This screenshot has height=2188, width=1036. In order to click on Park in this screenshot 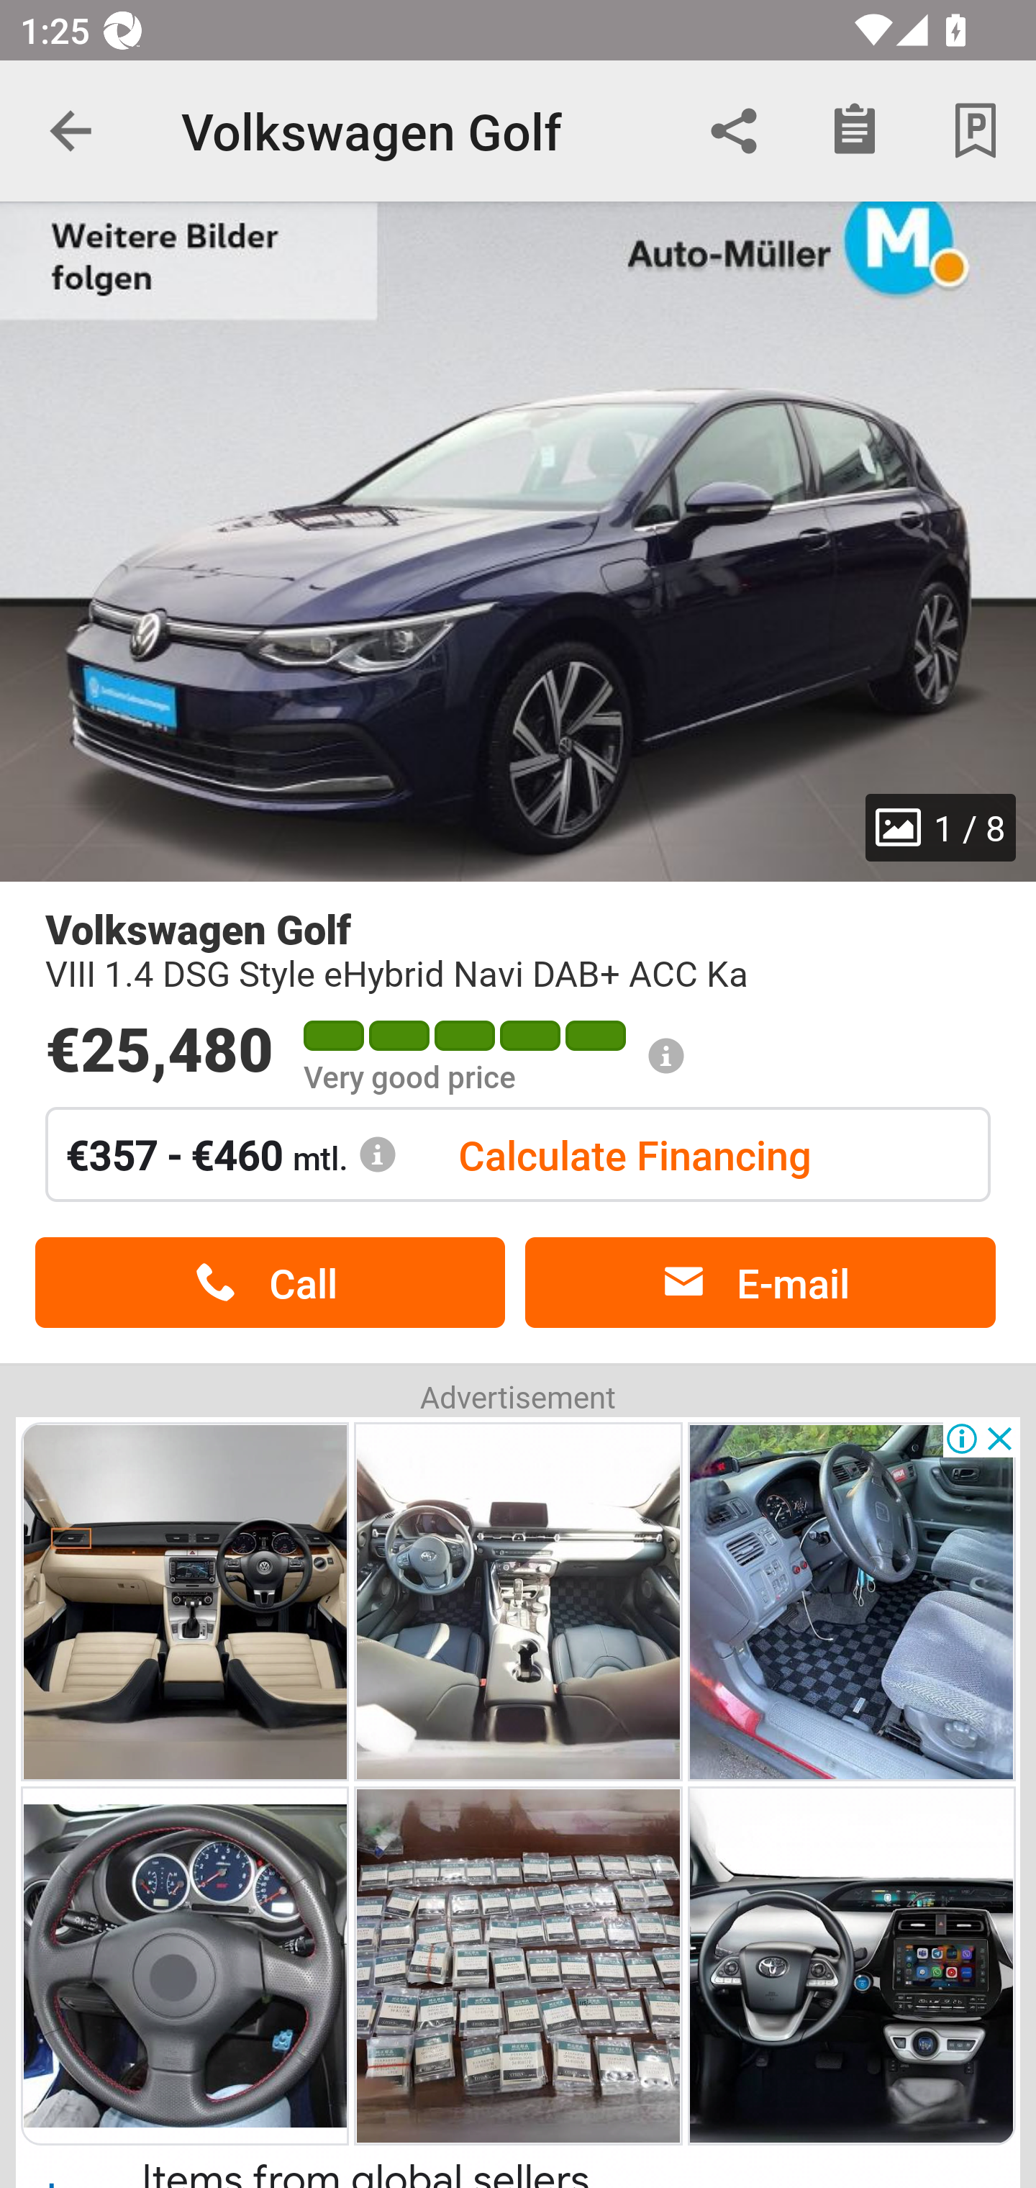, I will do `click(976, 131)`.